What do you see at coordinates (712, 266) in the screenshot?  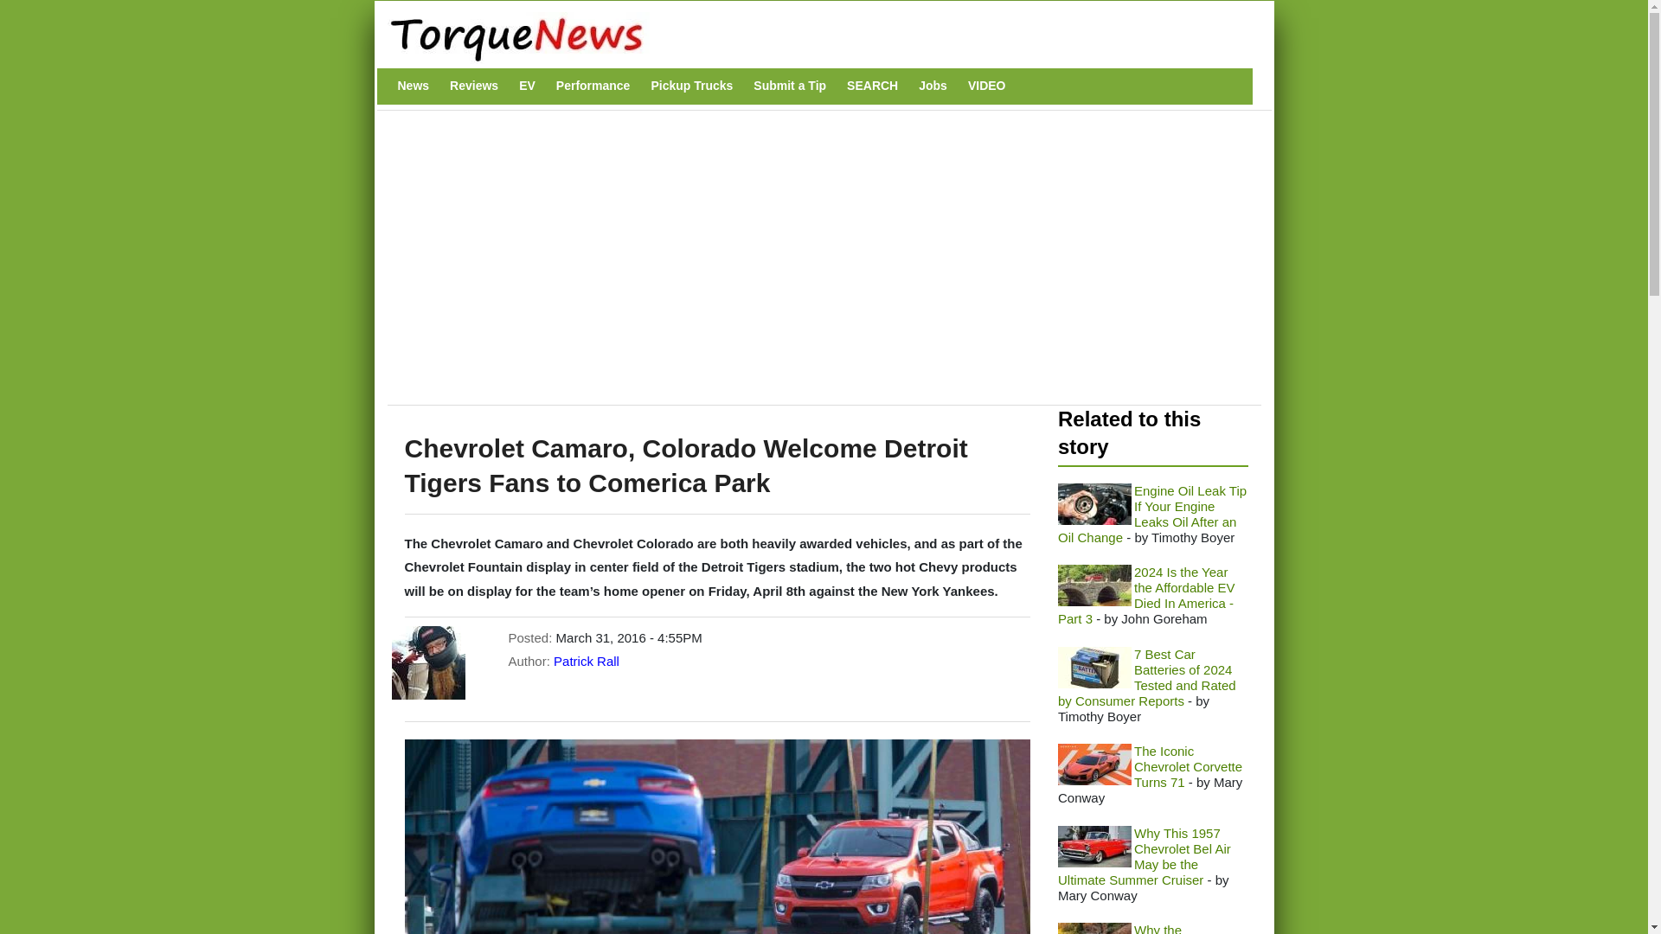 I see `Advertisement` at bounding box center [712, 266].